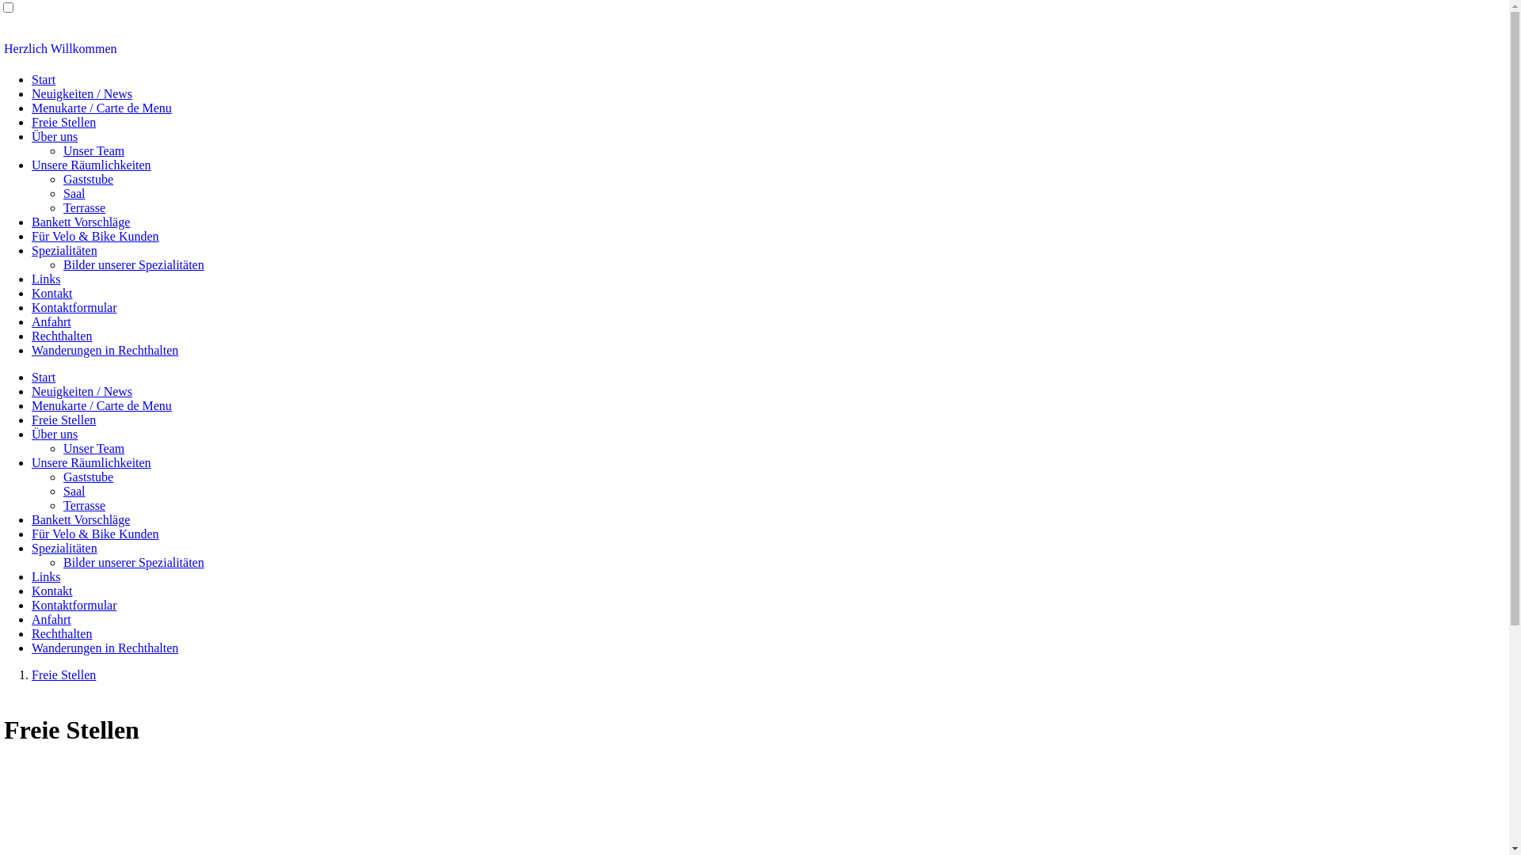 This screenshot has width=1521, height=855. Describe the element at coordinates (46, 279) in the screenshot. I see `Links` at that location.